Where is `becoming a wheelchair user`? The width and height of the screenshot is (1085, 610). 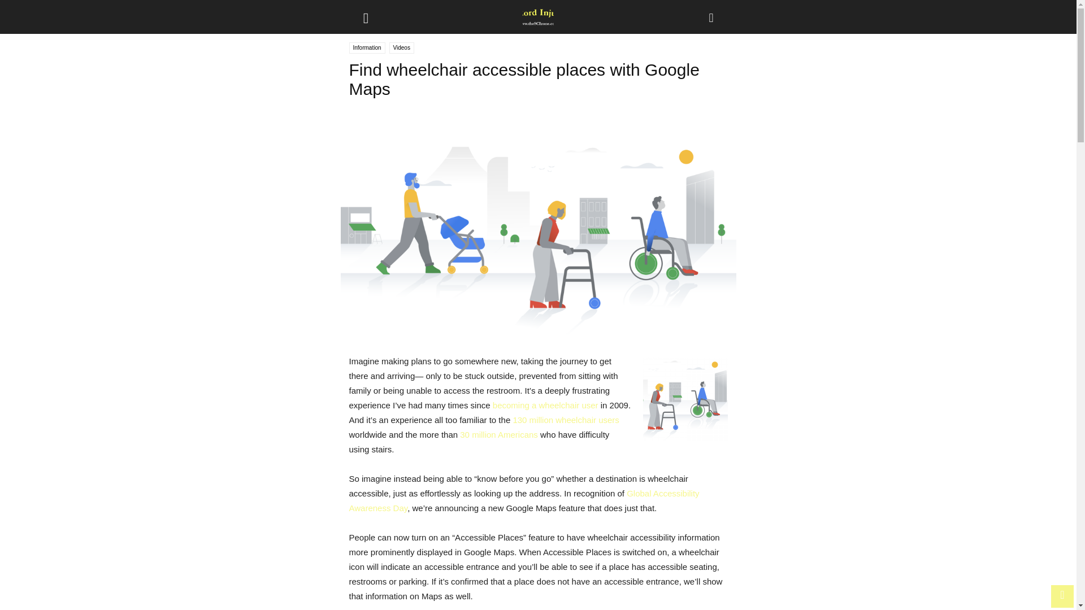
becoming a wheelchair user is located at coordinates (545, 404).